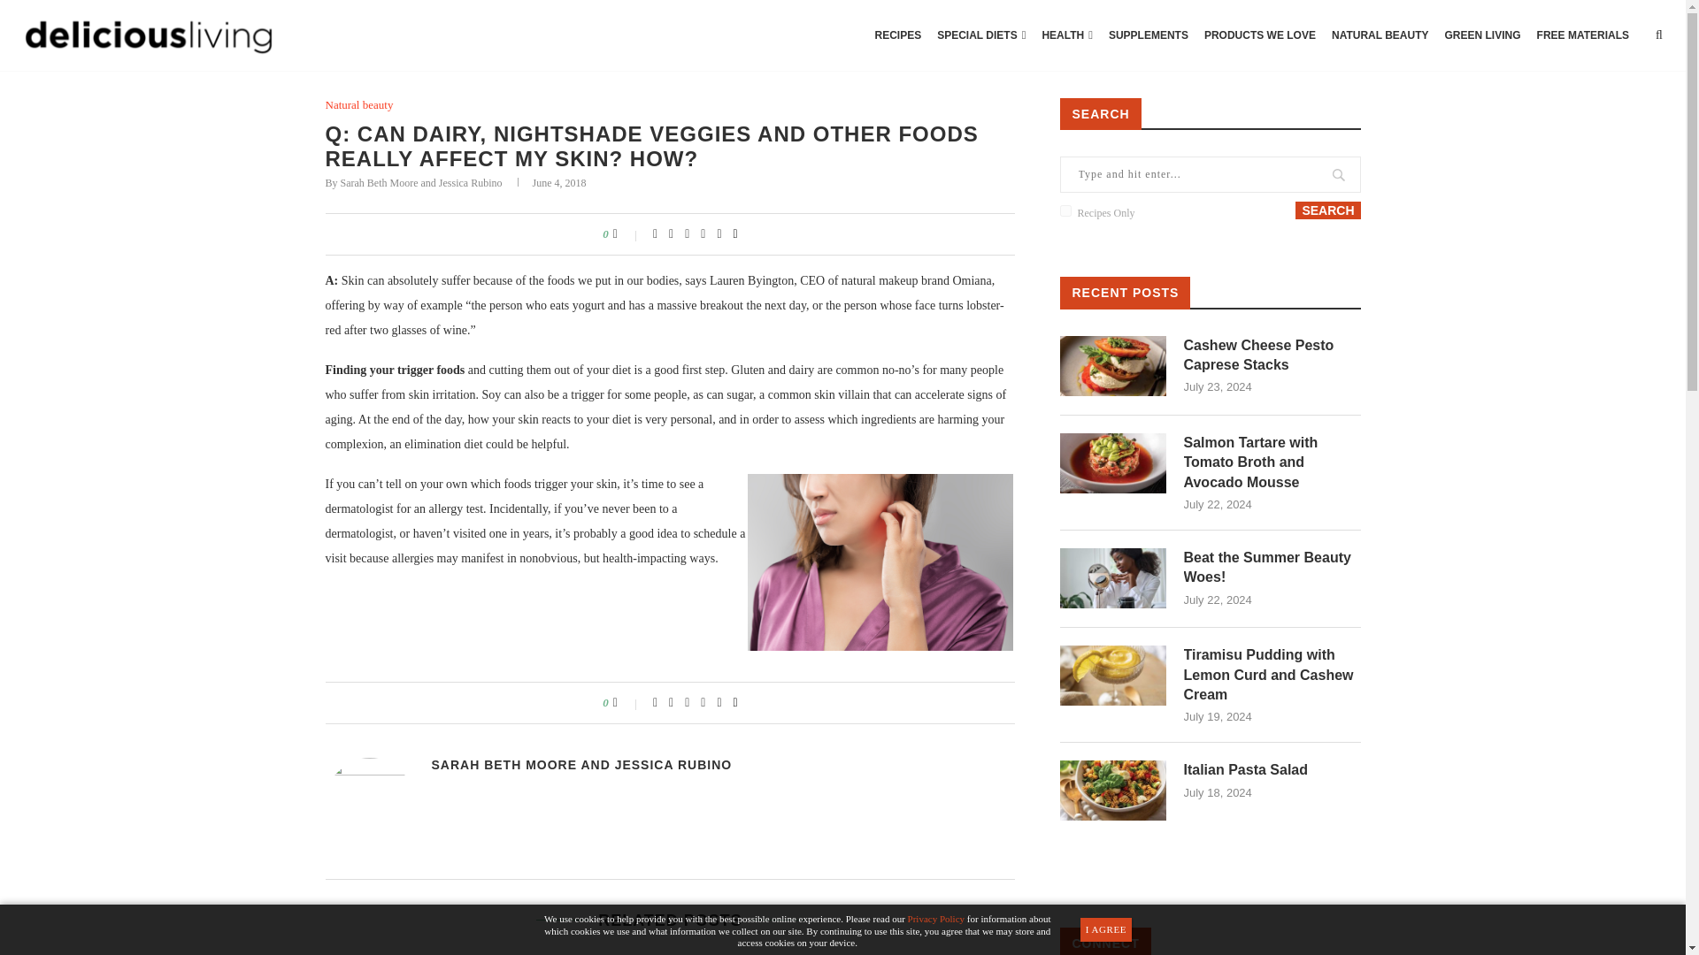  Describe the element at coordinates (1380, 35) in the screenshot. I see `NATURAL BEAUTY` at that location.